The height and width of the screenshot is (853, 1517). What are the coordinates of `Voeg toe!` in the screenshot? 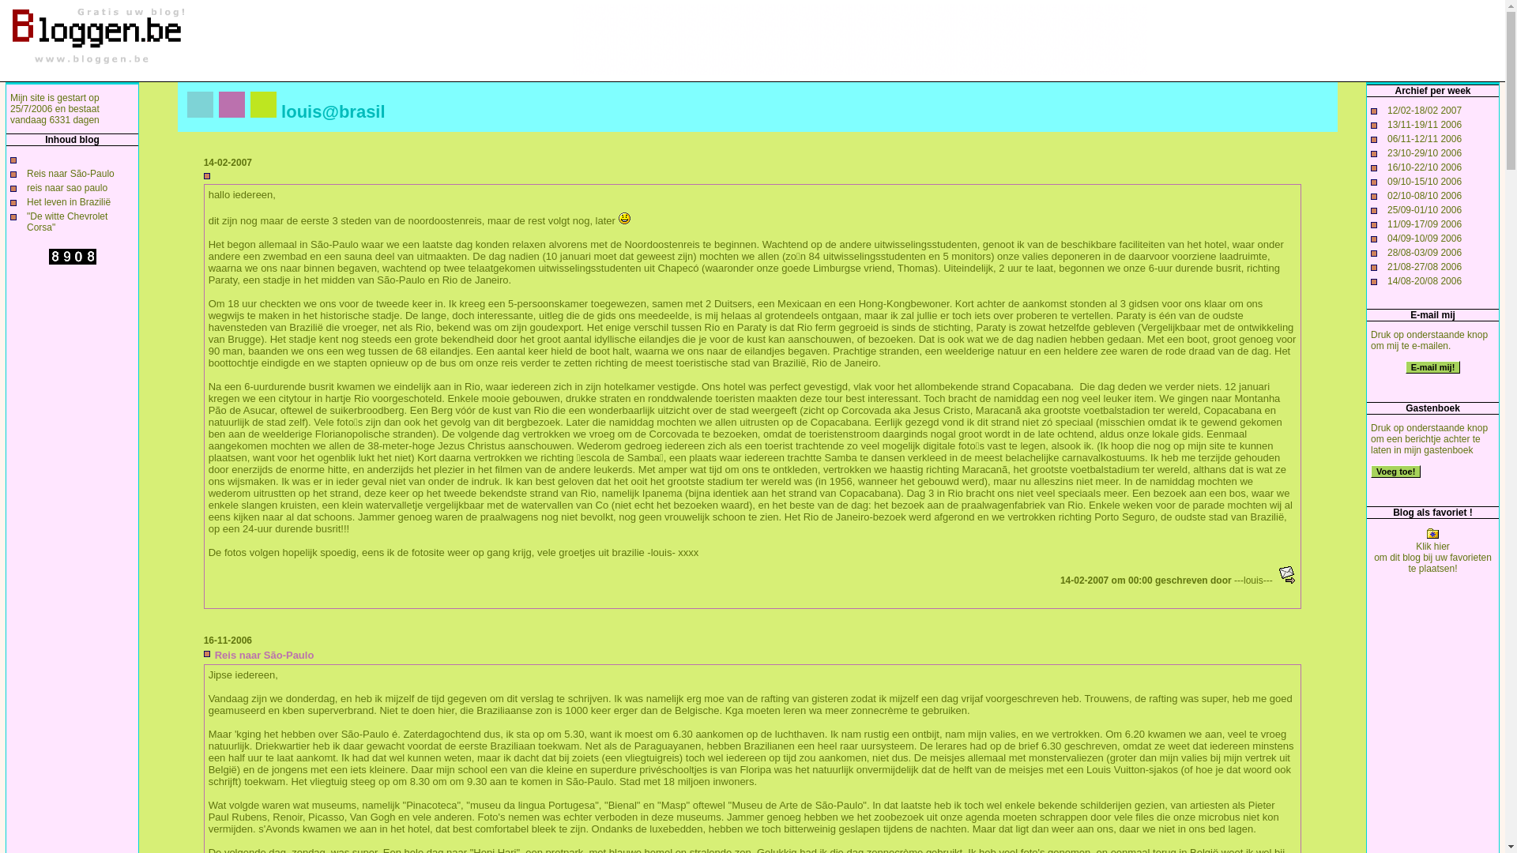 It's located at (1395, 472).